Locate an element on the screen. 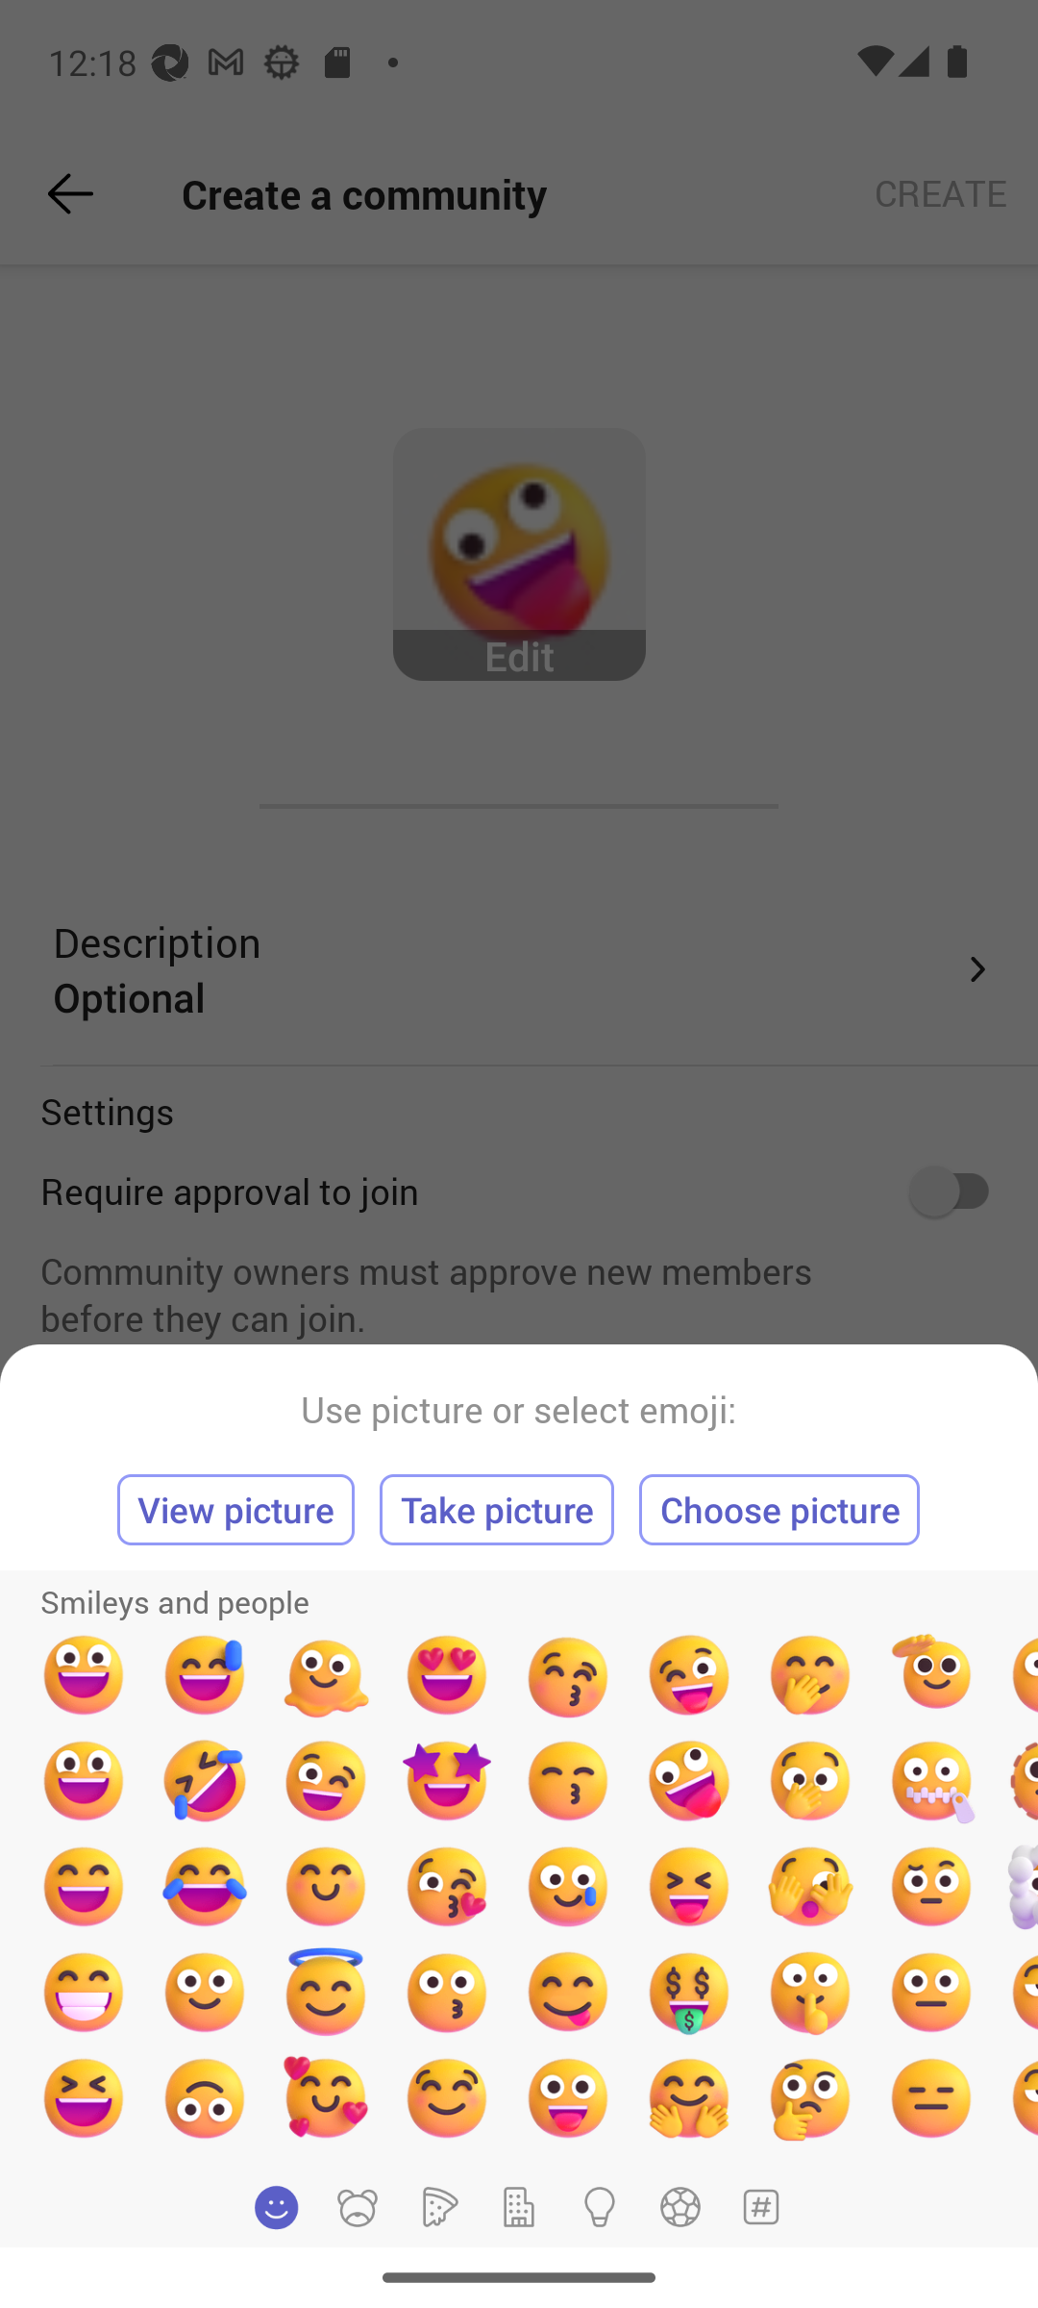  Take picture is located at coordinates (497, 1510).